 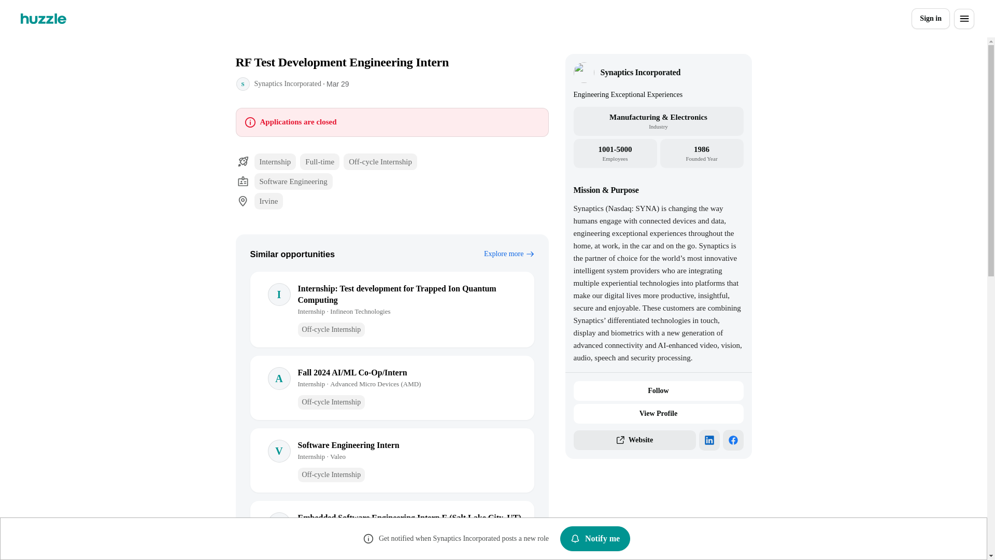 I want to click on Follow, so click(x=658, y=391).